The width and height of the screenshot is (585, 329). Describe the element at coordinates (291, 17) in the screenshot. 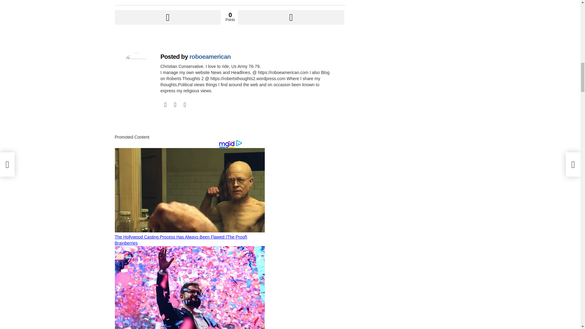

I see `Downvote` at that location.